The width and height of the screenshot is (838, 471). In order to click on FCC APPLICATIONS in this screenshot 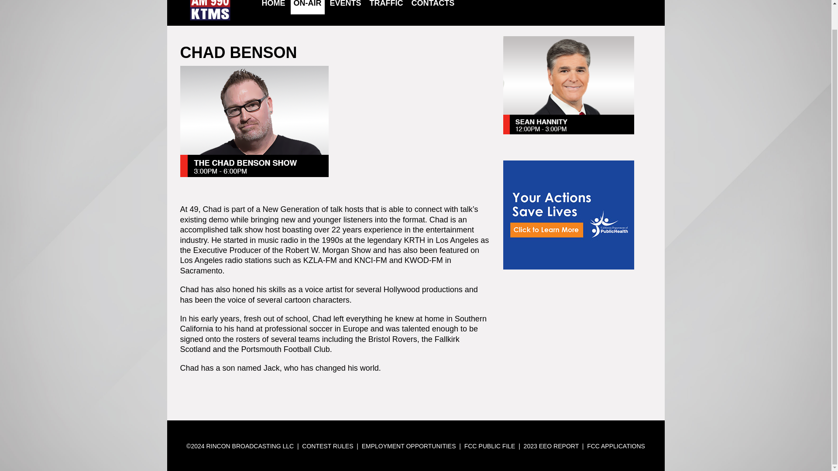, I will do `click(616, 446)`.